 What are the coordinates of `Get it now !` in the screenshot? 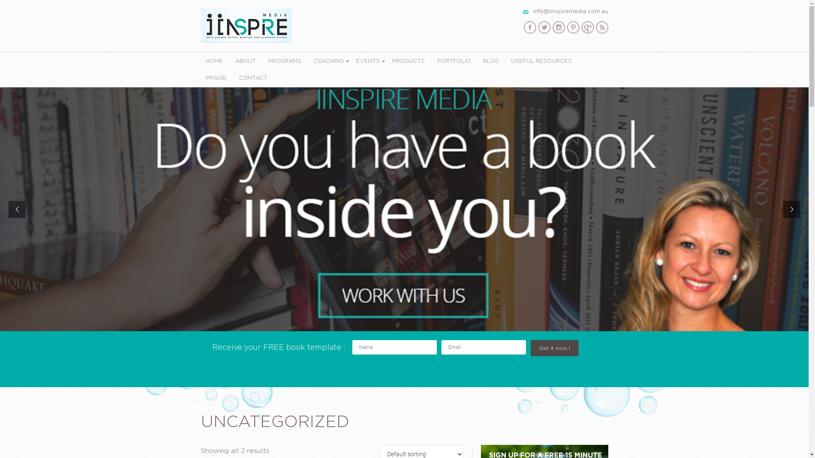 It's located at (554, 348).